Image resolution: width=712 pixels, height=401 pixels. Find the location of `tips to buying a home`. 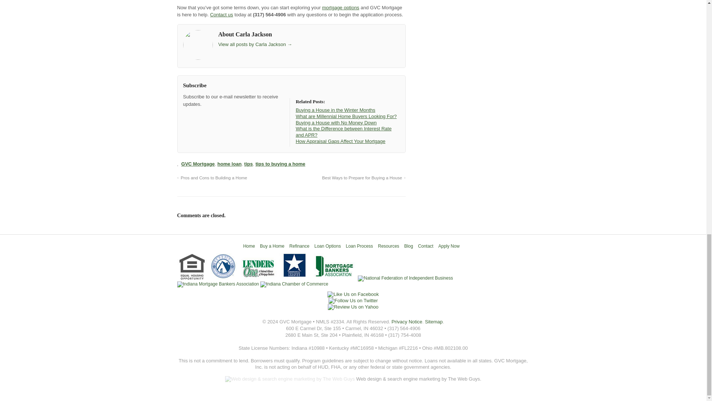

tips to buying a home is located at coordinates (280, 164).